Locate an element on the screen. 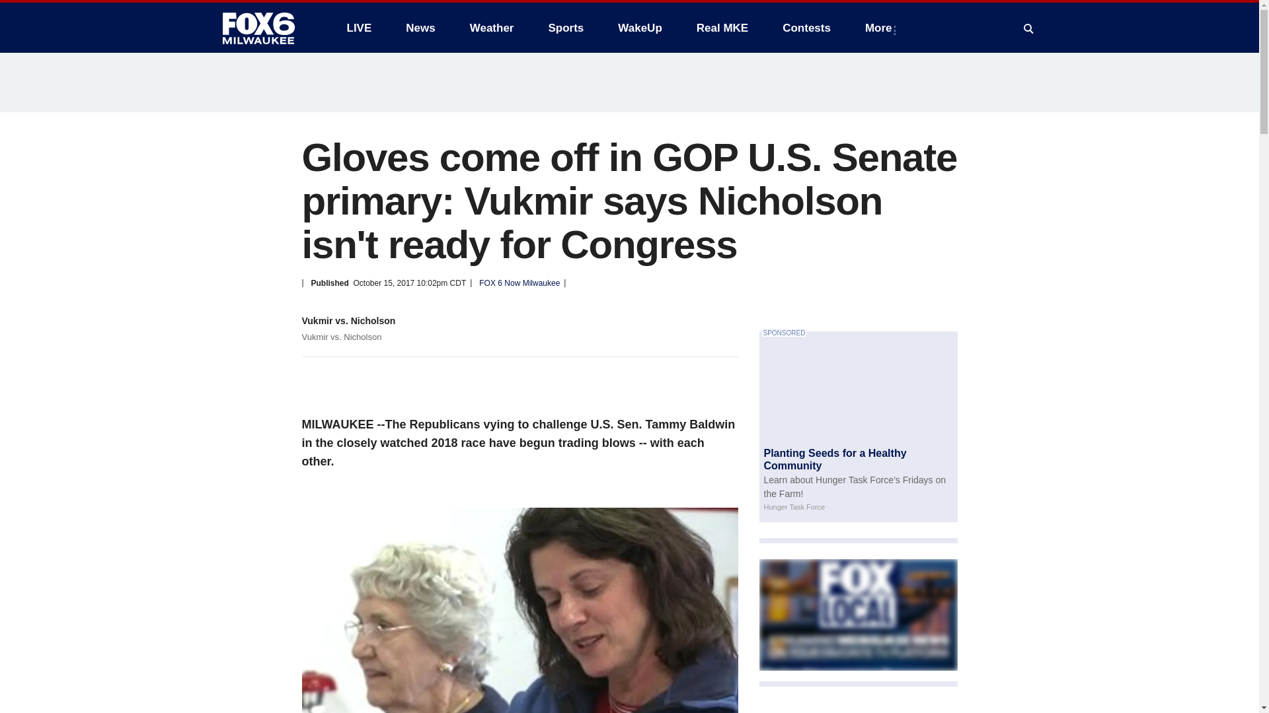 This screenshot has height=713, width=1269. Weather is located at coordinates (492, 28).